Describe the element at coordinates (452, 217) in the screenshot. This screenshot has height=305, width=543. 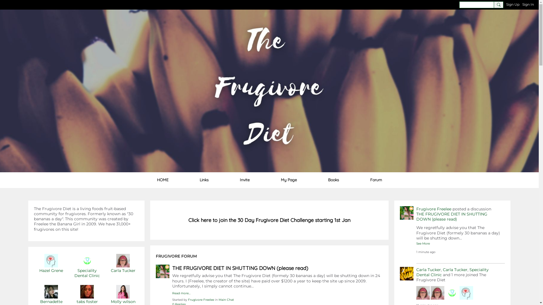
I see `THE FRUGIVORE DIET IN SHUTTING DOWN (please read)` at that location.